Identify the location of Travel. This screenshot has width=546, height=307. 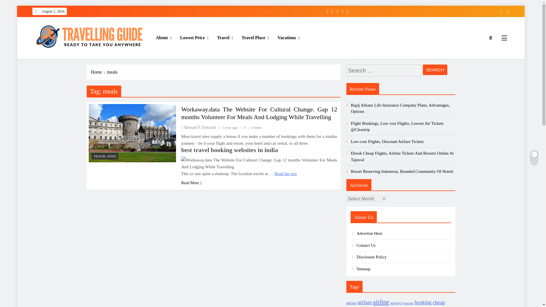
(225, 38).